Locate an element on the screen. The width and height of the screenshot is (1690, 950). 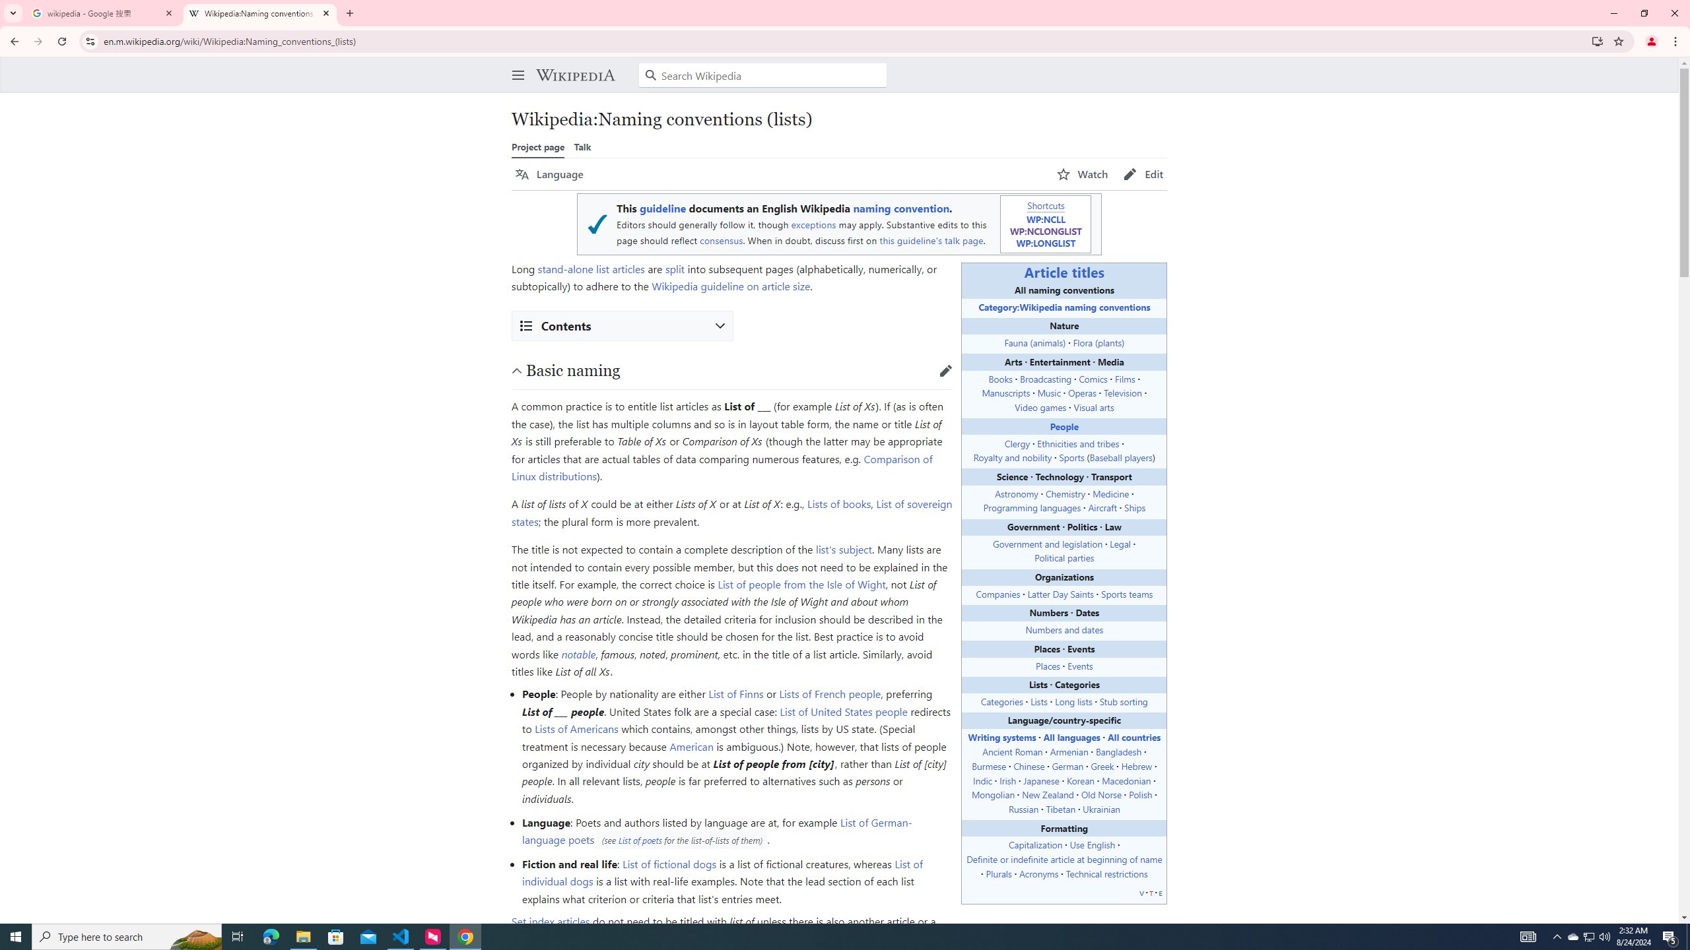
Tibetan is located at coordinates (1060, 809).